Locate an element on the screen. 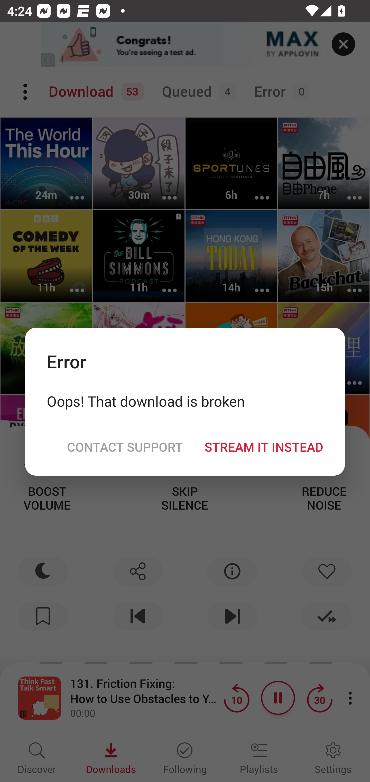 The width and height of the screenshot is (370, 782). CONTACT SUPPORT is located at coordinates (125, 447).